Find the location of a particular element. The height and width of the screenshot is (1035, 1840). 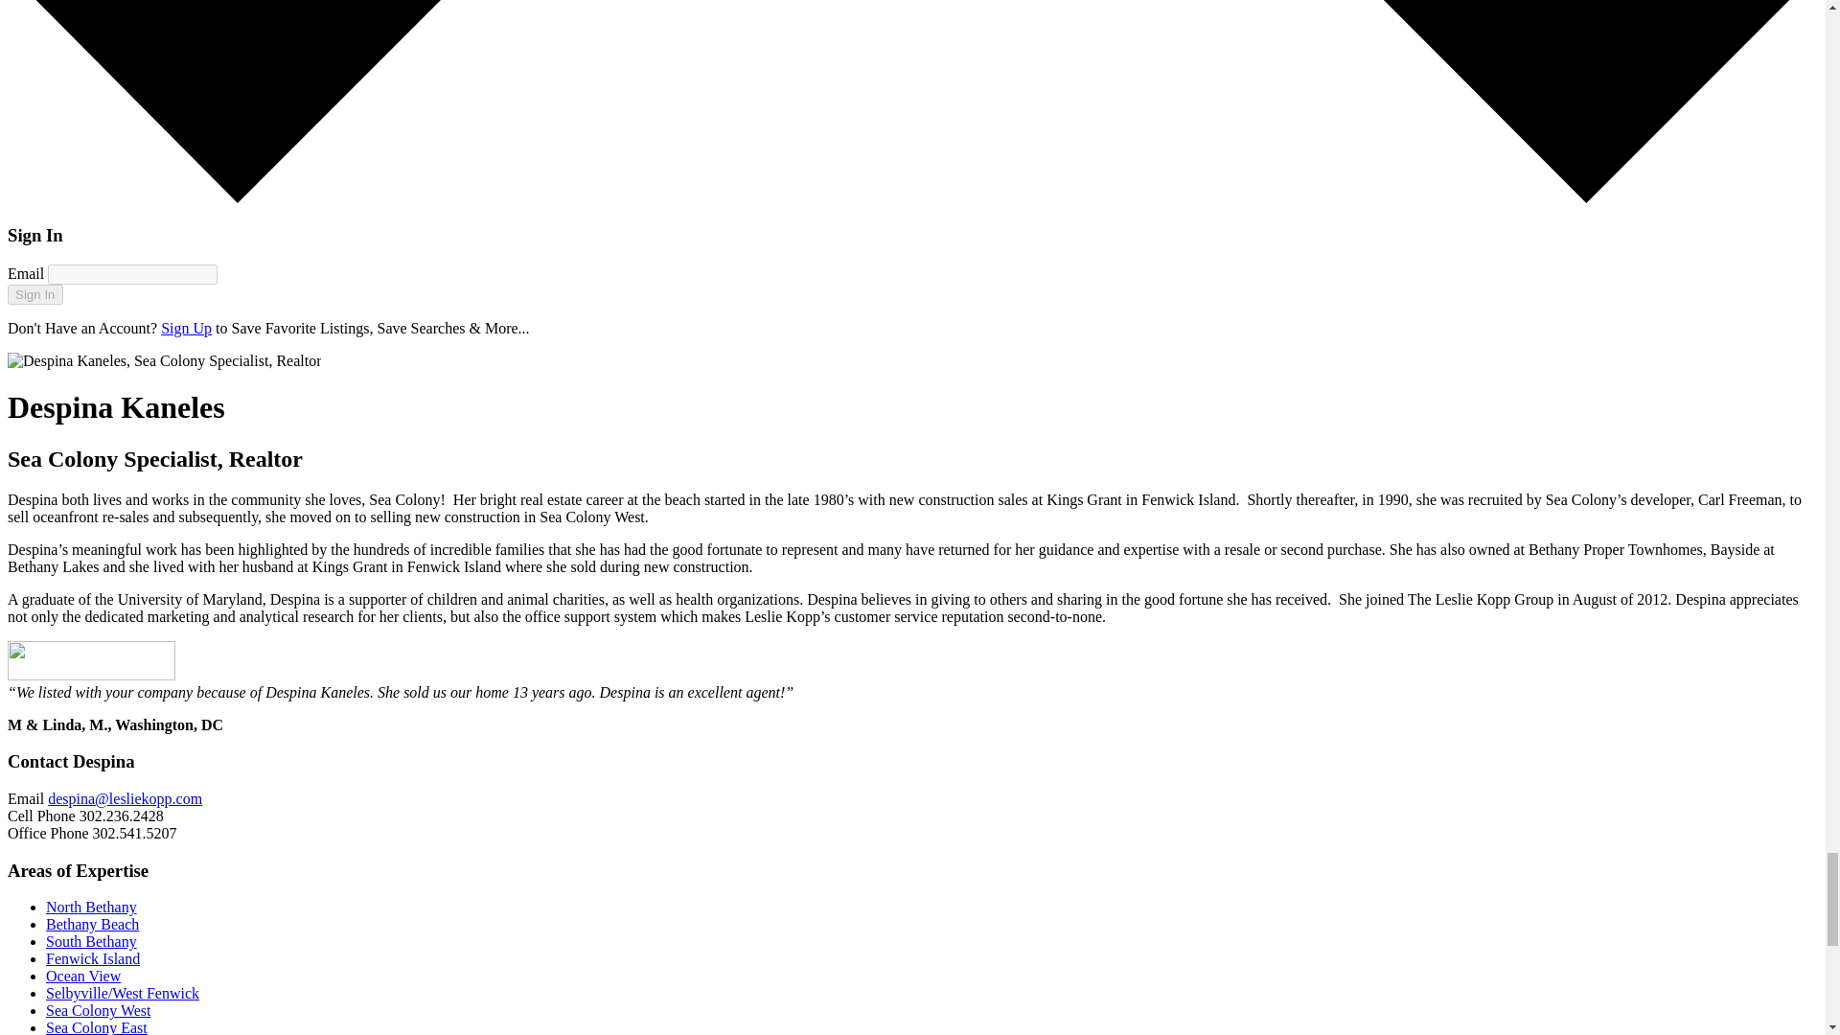

North Bethany is located at coordinates (91, 907).